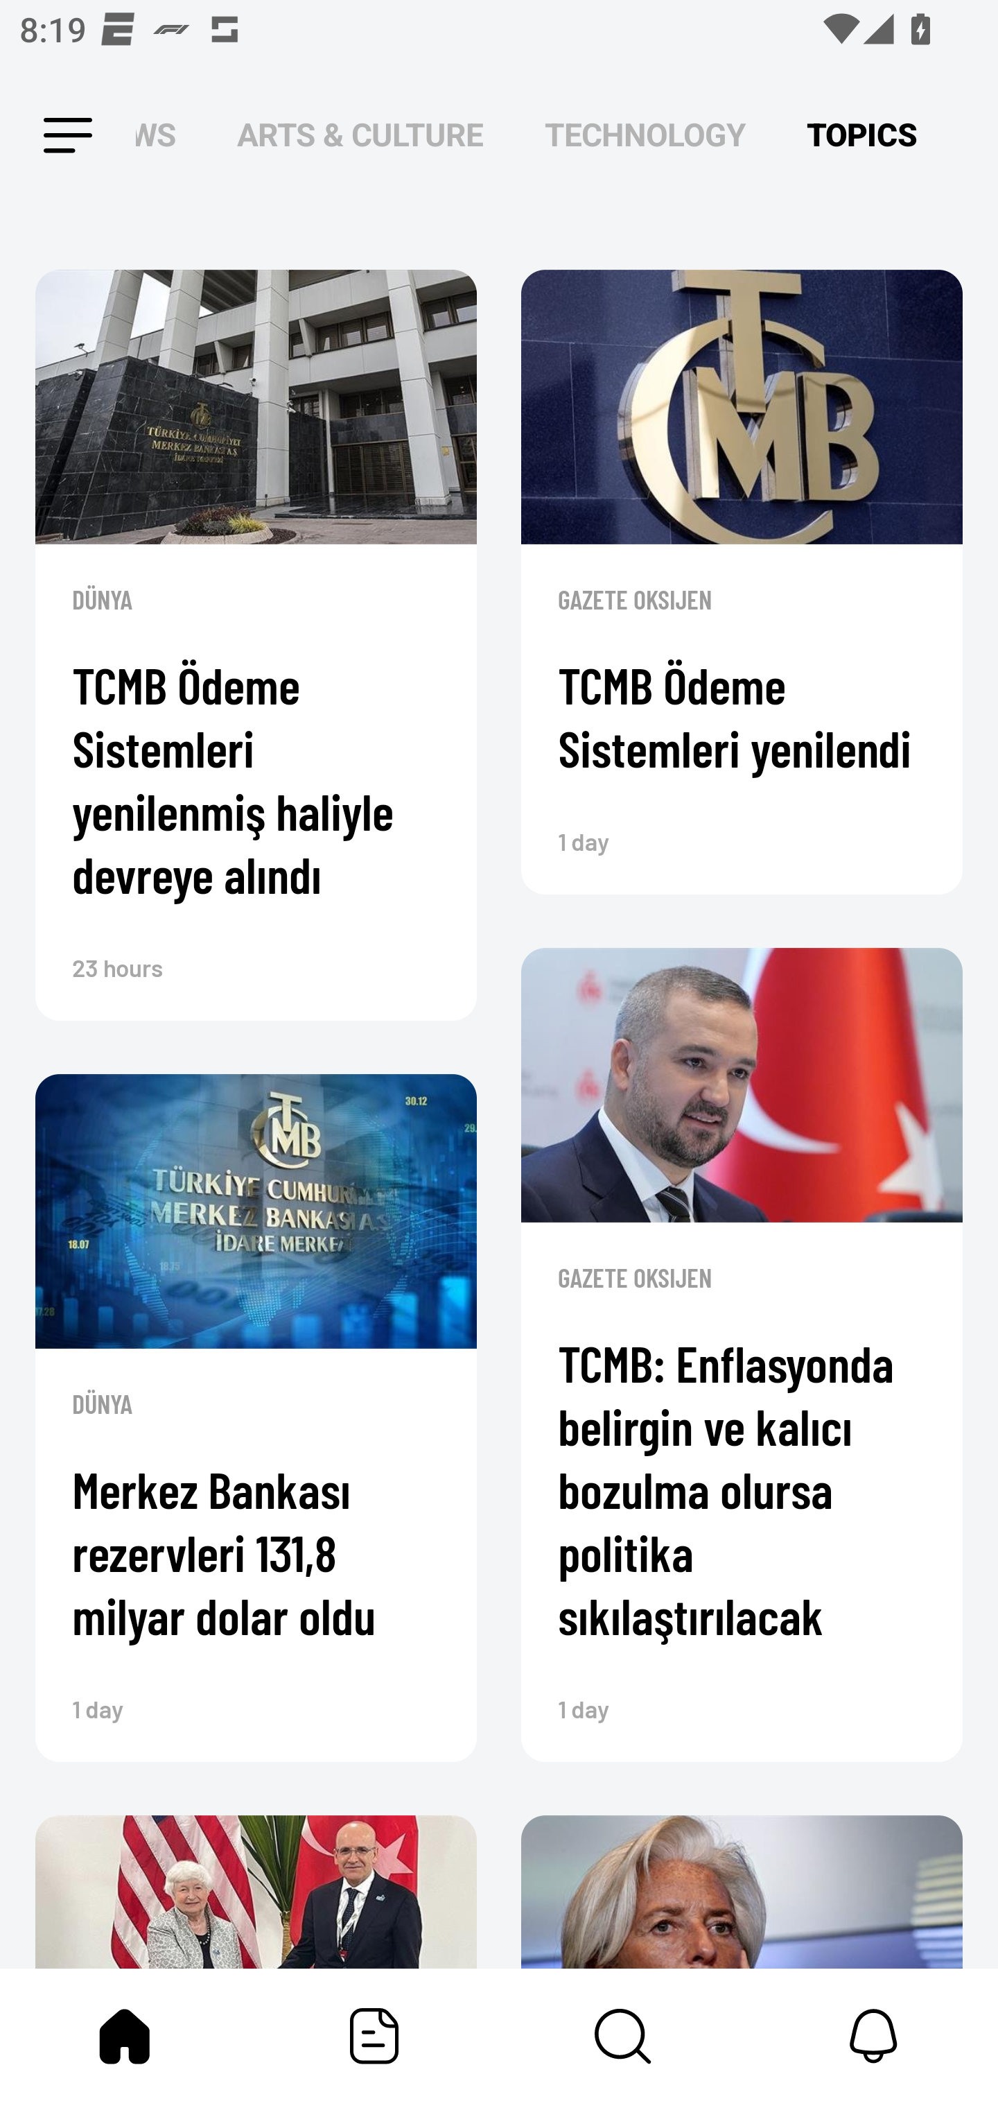  What do you see at coordinates (374, 2036) in the screenshot?
I see `Featured` at bounding box center [374, 2036].